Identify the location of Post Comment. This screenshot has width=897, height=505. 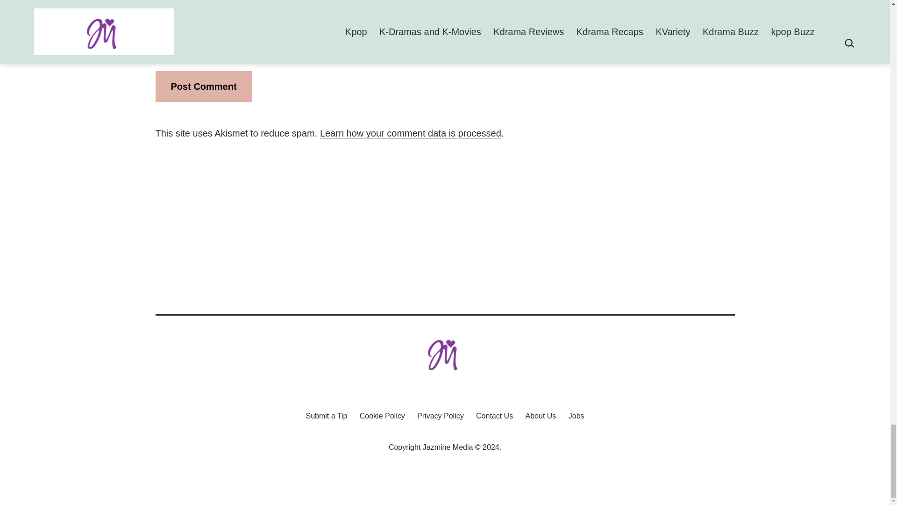
(204, 87).